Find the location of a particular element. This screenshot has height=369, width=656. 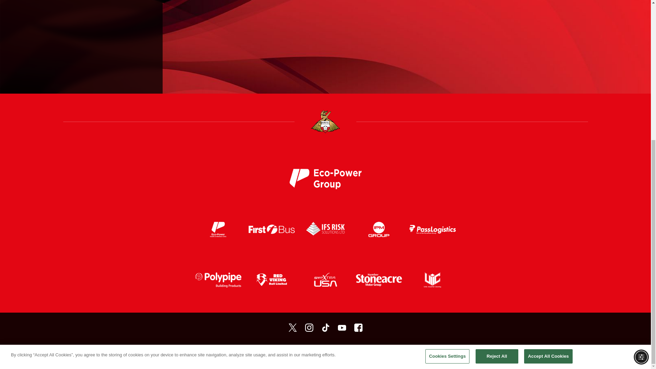

Accept All Cookies is located at coordinates (548, 134).